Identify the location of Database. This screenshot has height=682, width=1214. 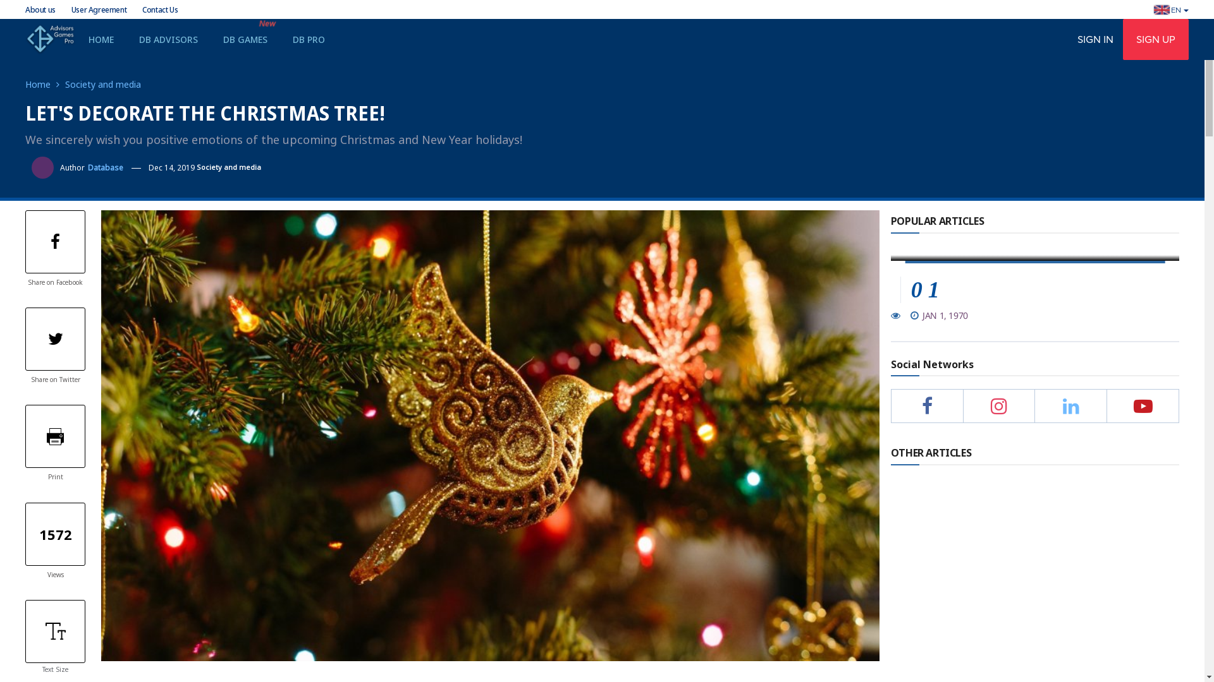
(106, 168).